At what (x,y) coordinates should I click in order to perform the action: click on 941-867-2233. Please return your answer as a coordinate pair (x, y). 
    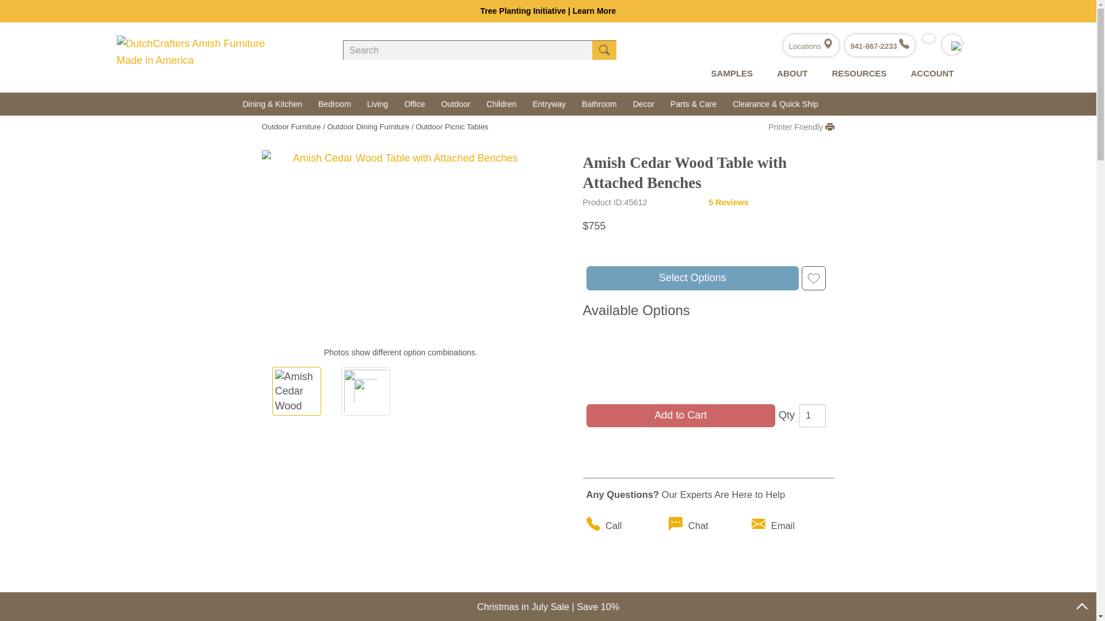
    Looking at the image, I should click on (880, 46).